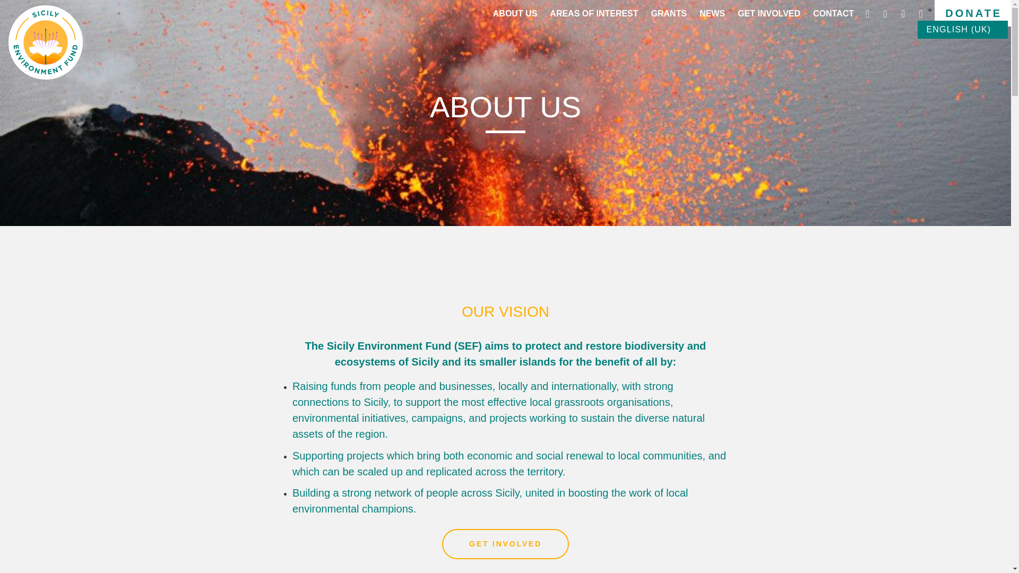 The height and width of the screenshot is (573, 1019). I want to click on GRANTS, so click(669, 16).